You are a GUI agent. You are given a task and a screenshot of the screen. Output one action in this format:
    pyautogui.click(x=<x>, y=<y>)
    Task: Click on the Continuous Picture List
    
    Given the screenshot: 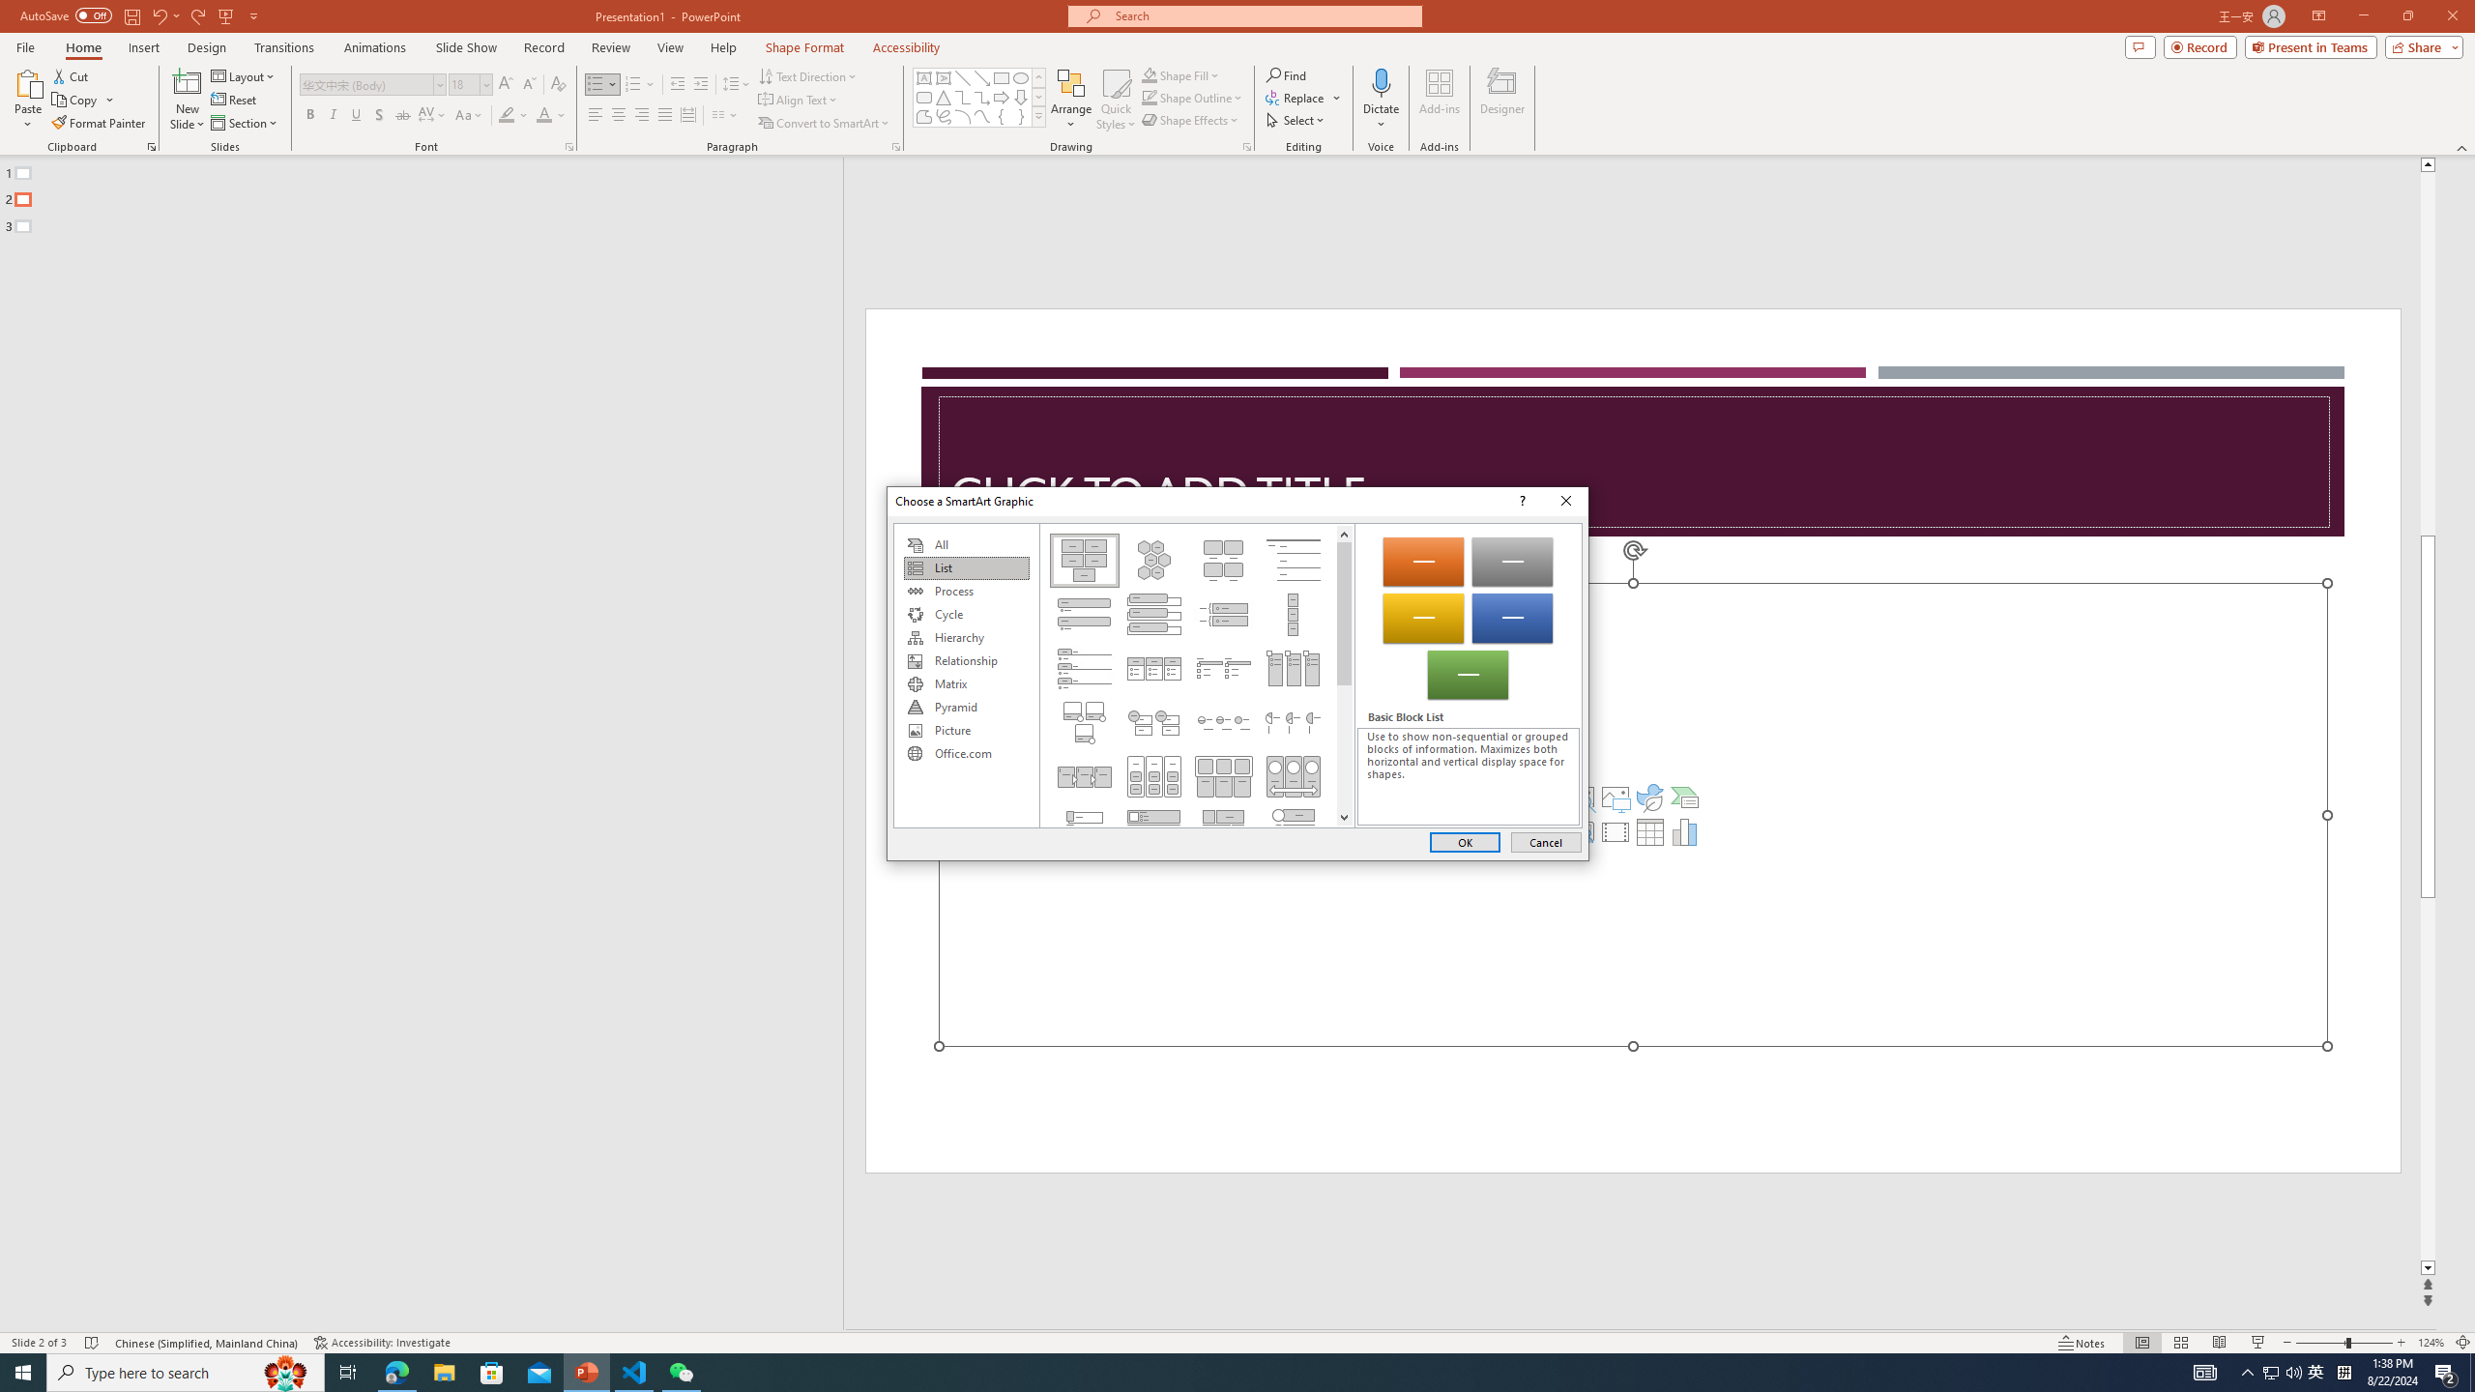 What is the action you would take?
    pyautogui.click(x=1294, y=777)
    